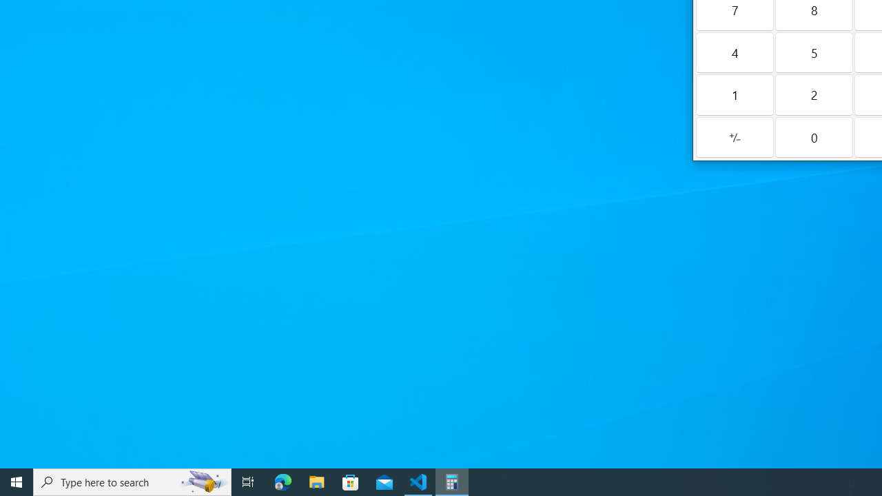 The width and height of the screenshot is (882, 496). Describe the element at coordinates (204, 482) in the screenshot. I see `Search highlights icon opens search home window` at that location.